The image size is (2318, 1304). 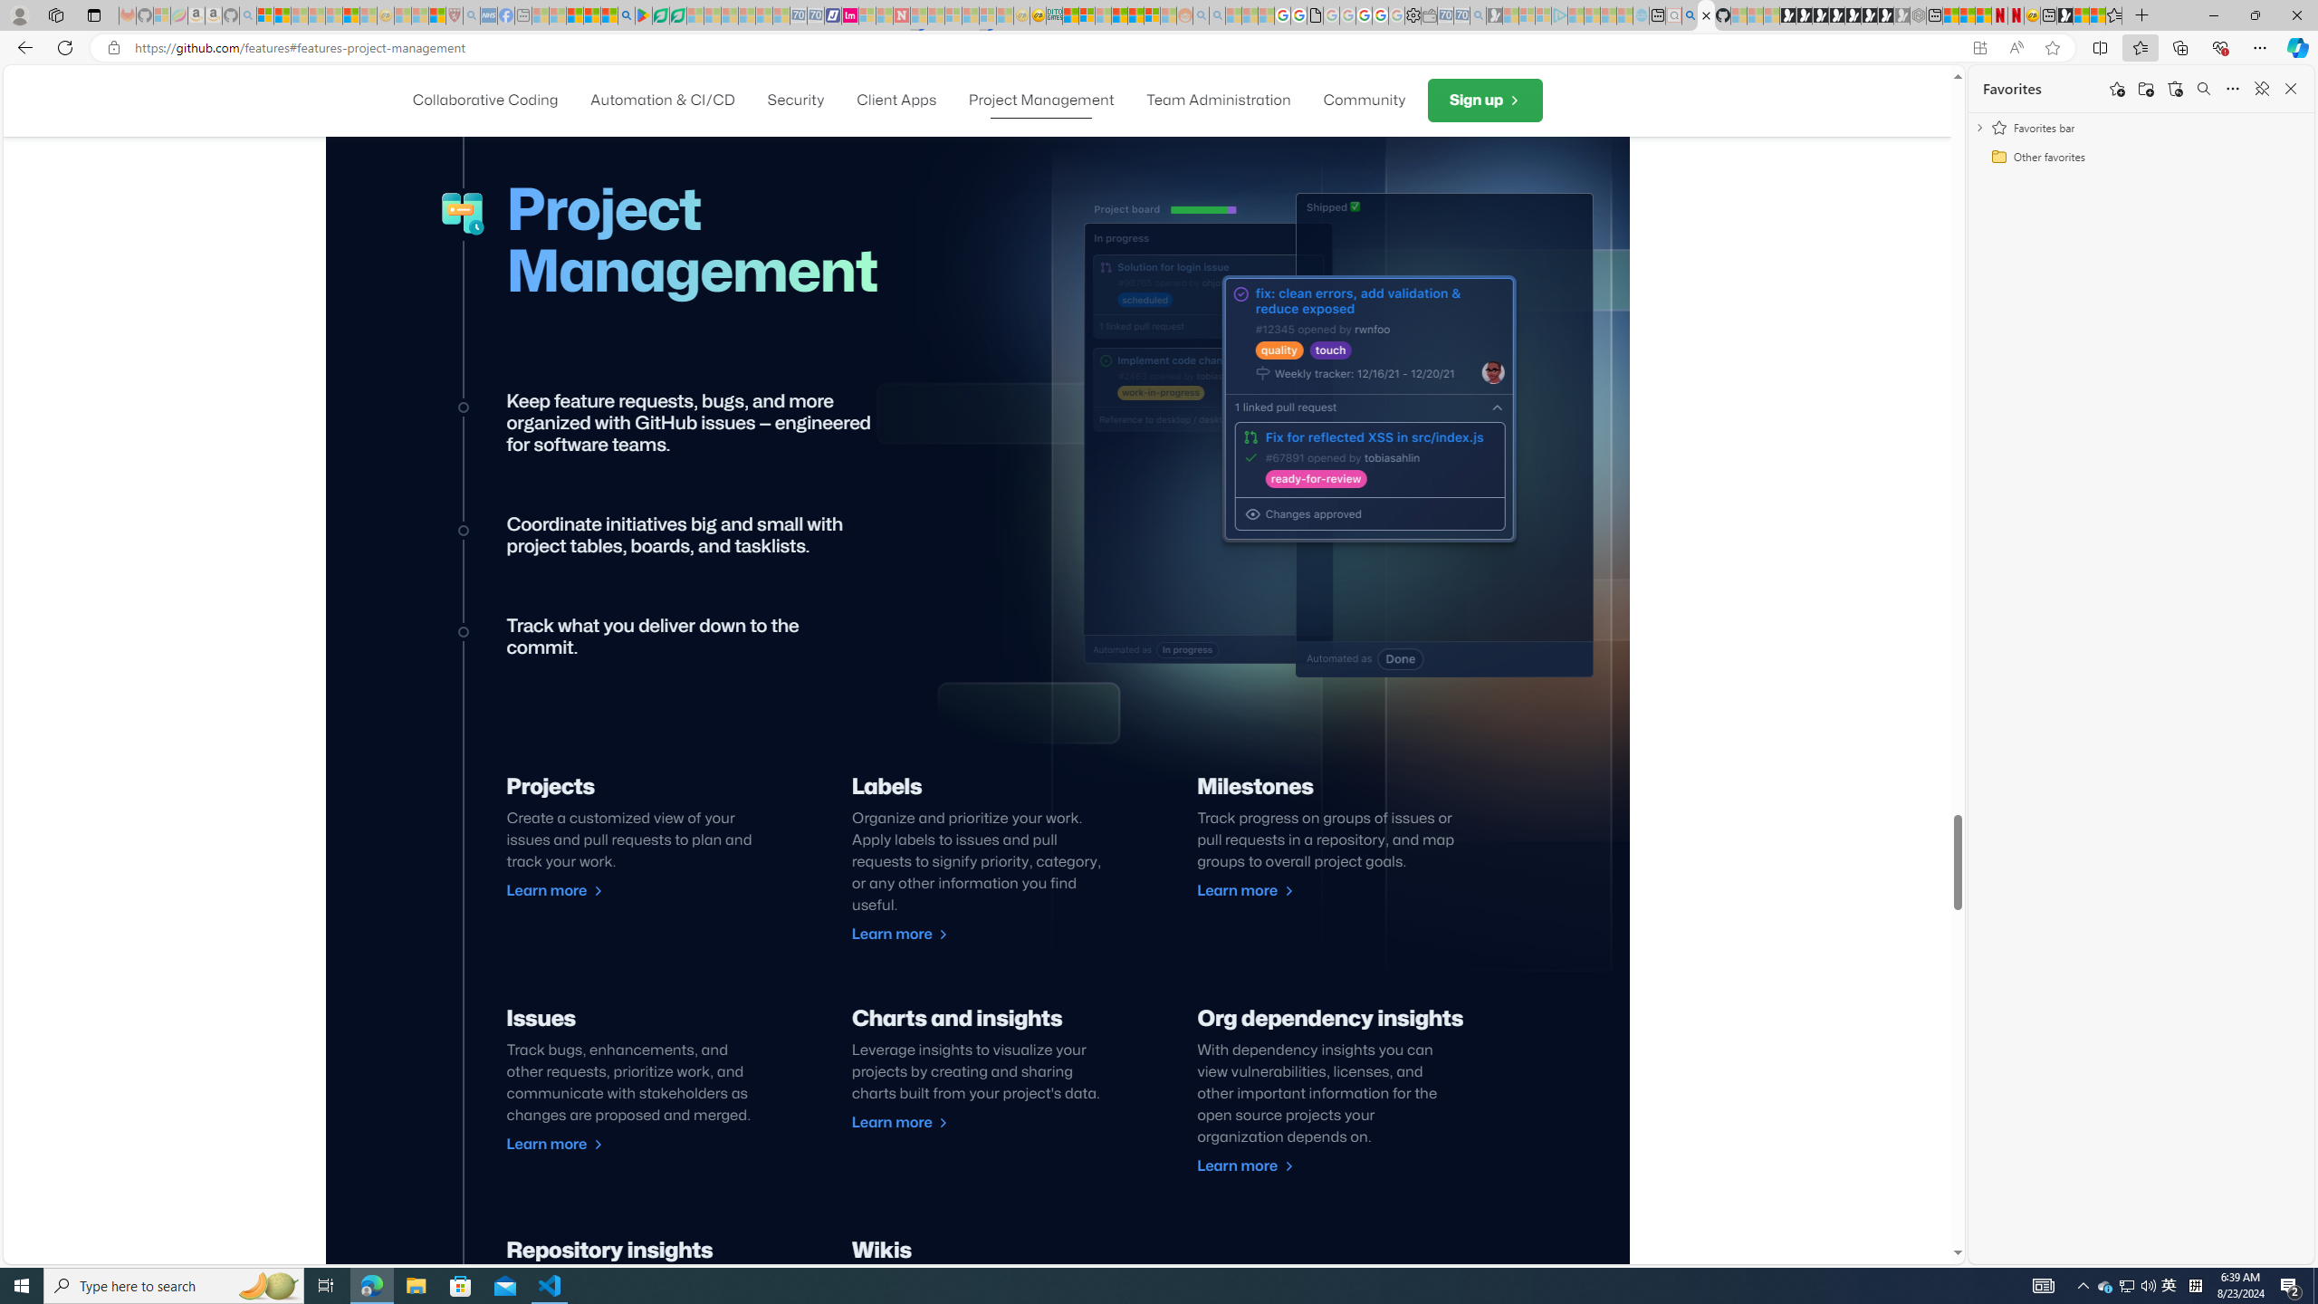 What do you see at coordinates (1820, 15) in the screenshot?
I see `Play Cave FRVR in your browser | Games from Microsoft Start` at bounding box center [1820, 15].